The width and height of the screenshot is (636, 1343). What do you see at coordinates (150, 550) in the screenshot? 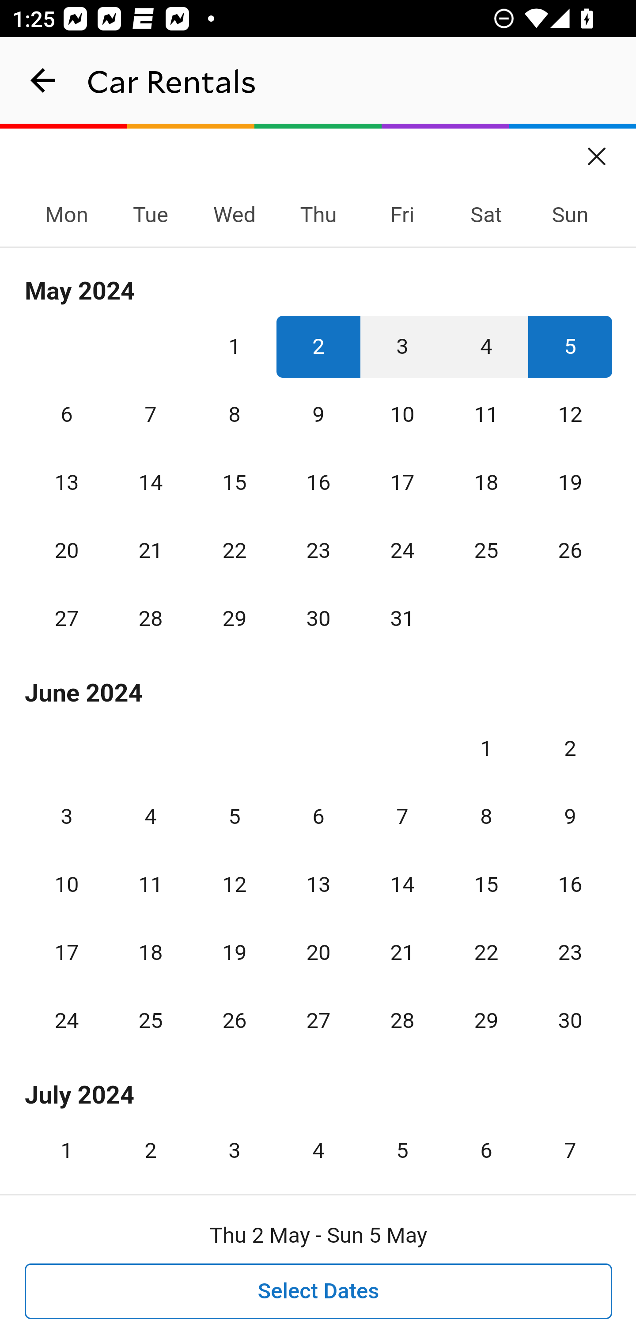
I see `21 May 2024` at bounding box center [150, 550].